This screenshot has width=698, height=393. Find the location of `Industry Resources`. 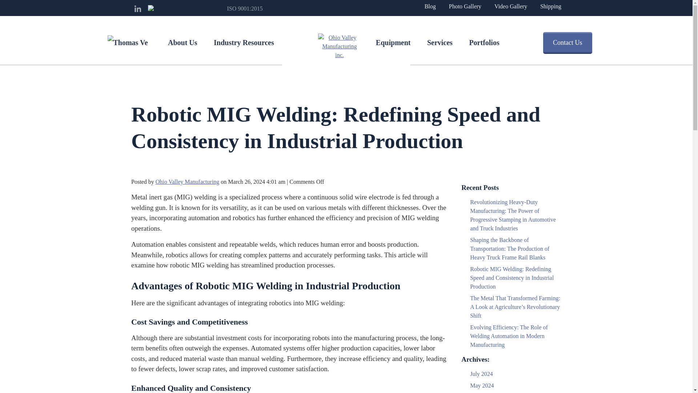

Industry Resources is located at coordinates (244, 43).